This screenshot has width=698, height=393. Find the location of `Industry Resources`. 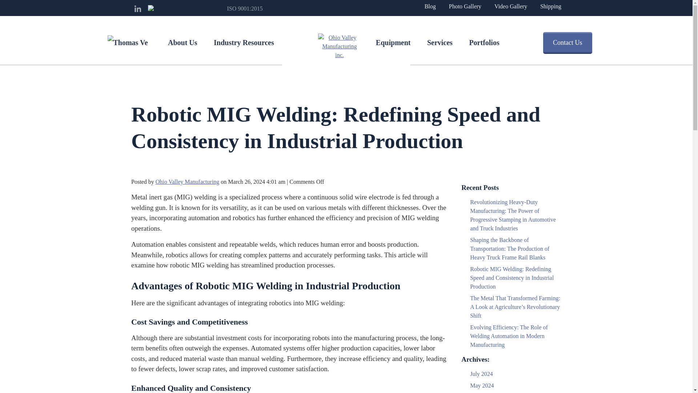

Industry Resources is located at coordinates (244, 43).